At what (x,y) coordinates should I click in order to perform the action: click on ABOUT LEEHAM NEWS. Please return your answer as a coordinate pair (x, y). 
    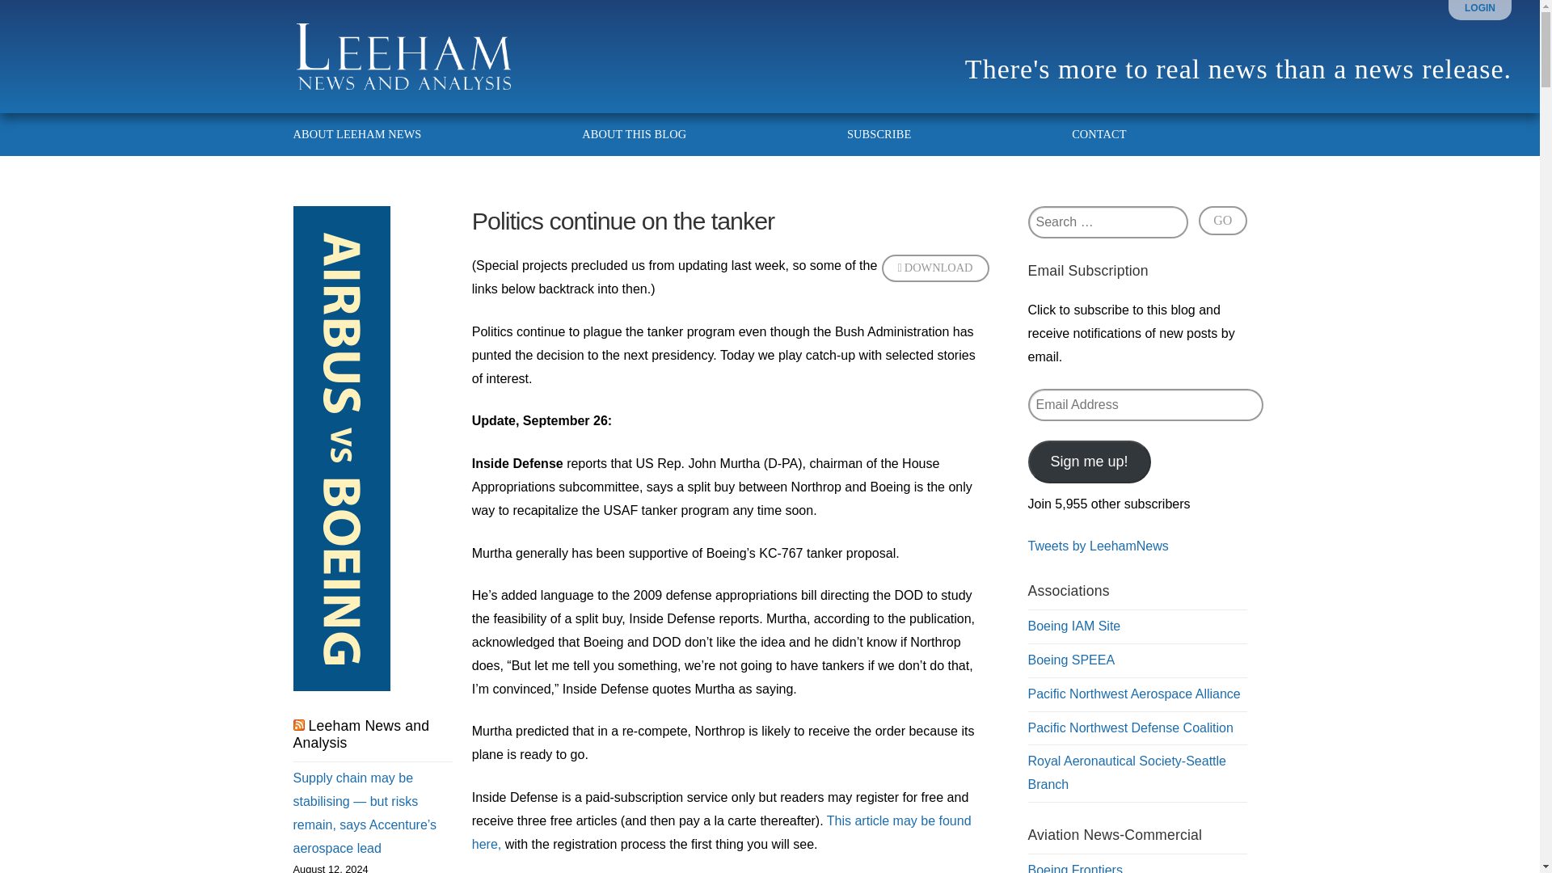
    Looking at the image, I should click on (367, 134).